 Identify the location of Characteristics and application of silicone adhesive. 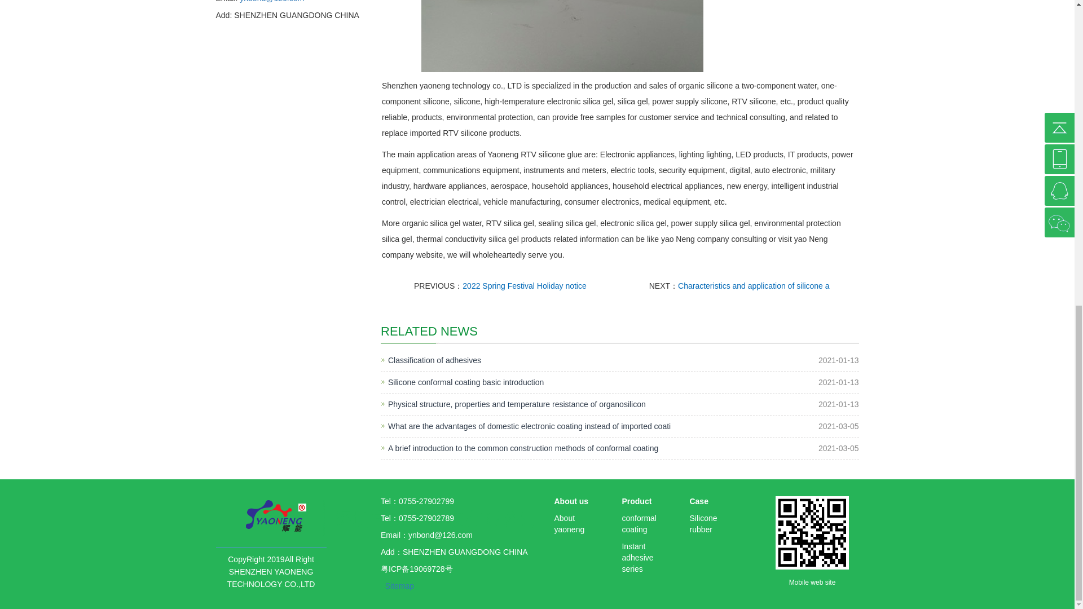
(754, 285).